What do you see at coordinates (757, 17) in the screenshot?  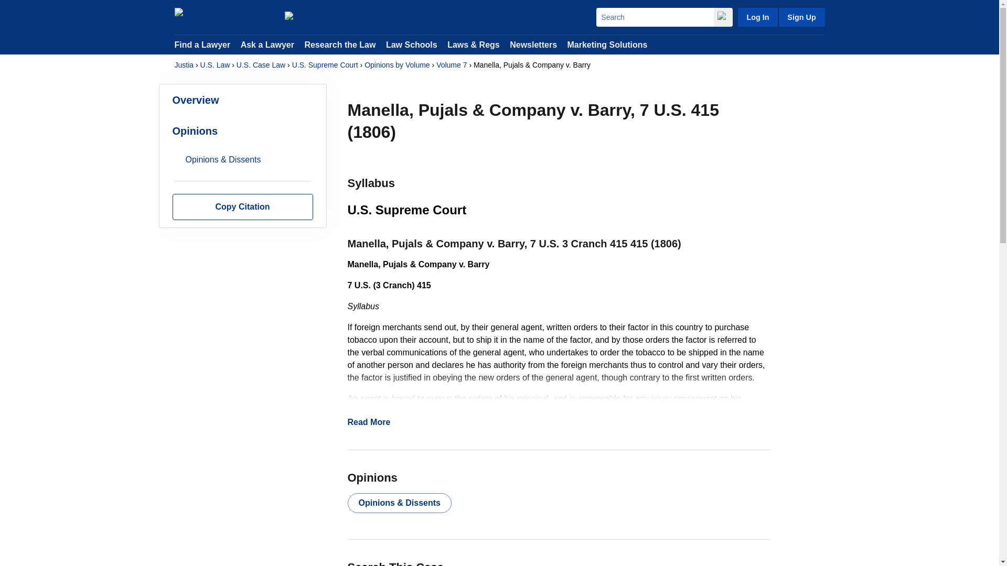 I see `Log In` at bounding box center [757, 17].